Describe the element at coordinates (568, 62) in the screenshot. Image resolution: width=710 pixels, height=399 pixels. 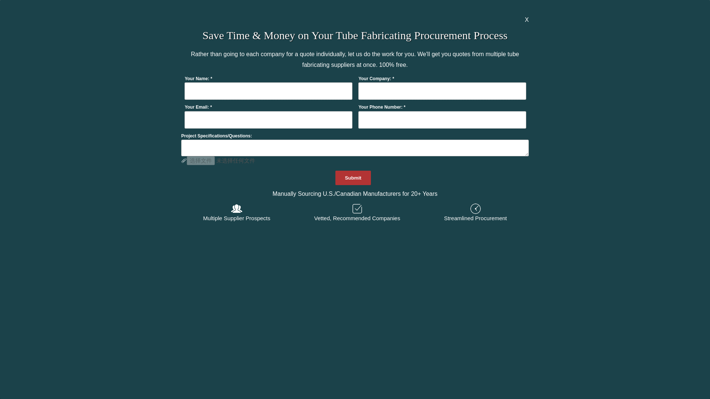
I see `Tube Fabricating Machinery` at that location.